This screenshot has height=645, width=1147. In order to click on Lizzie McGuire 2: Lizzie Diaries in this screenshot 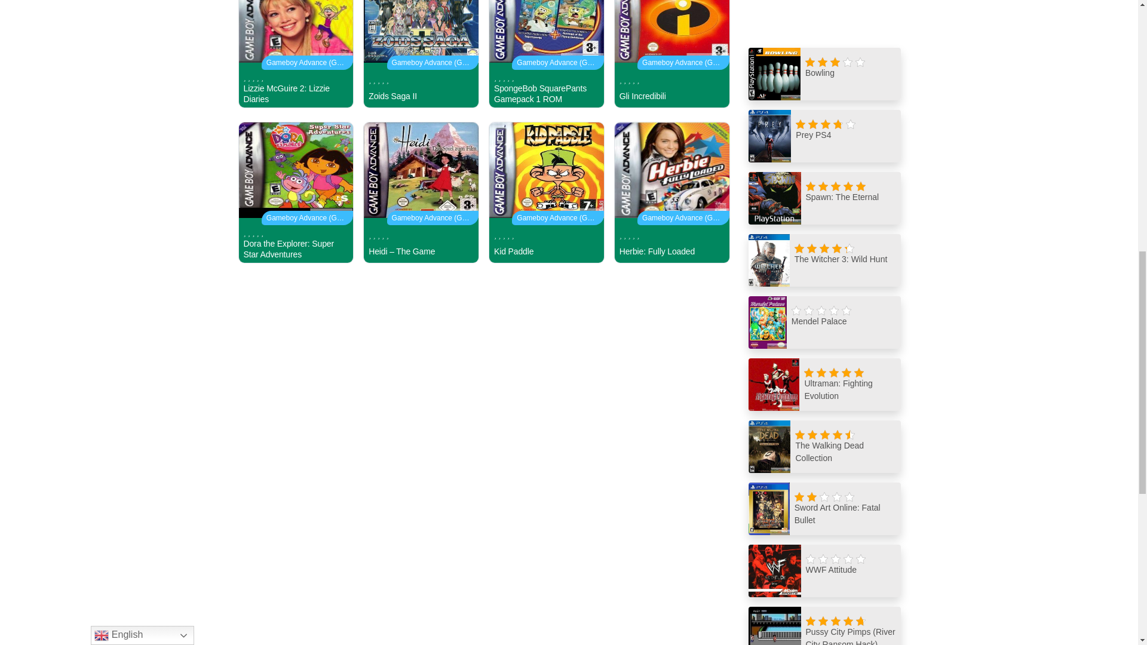, I will do `click(295, 54)`.